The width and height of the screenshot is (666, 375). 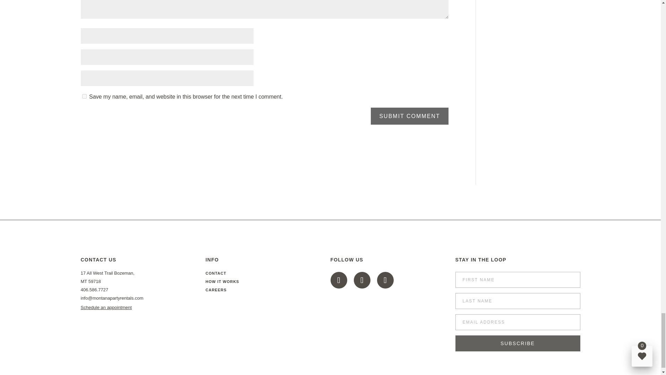 What do you see at coordinates (385, 280) in the screenshot?
I see `Follow on Instagram` at bounding box center [385, 280].